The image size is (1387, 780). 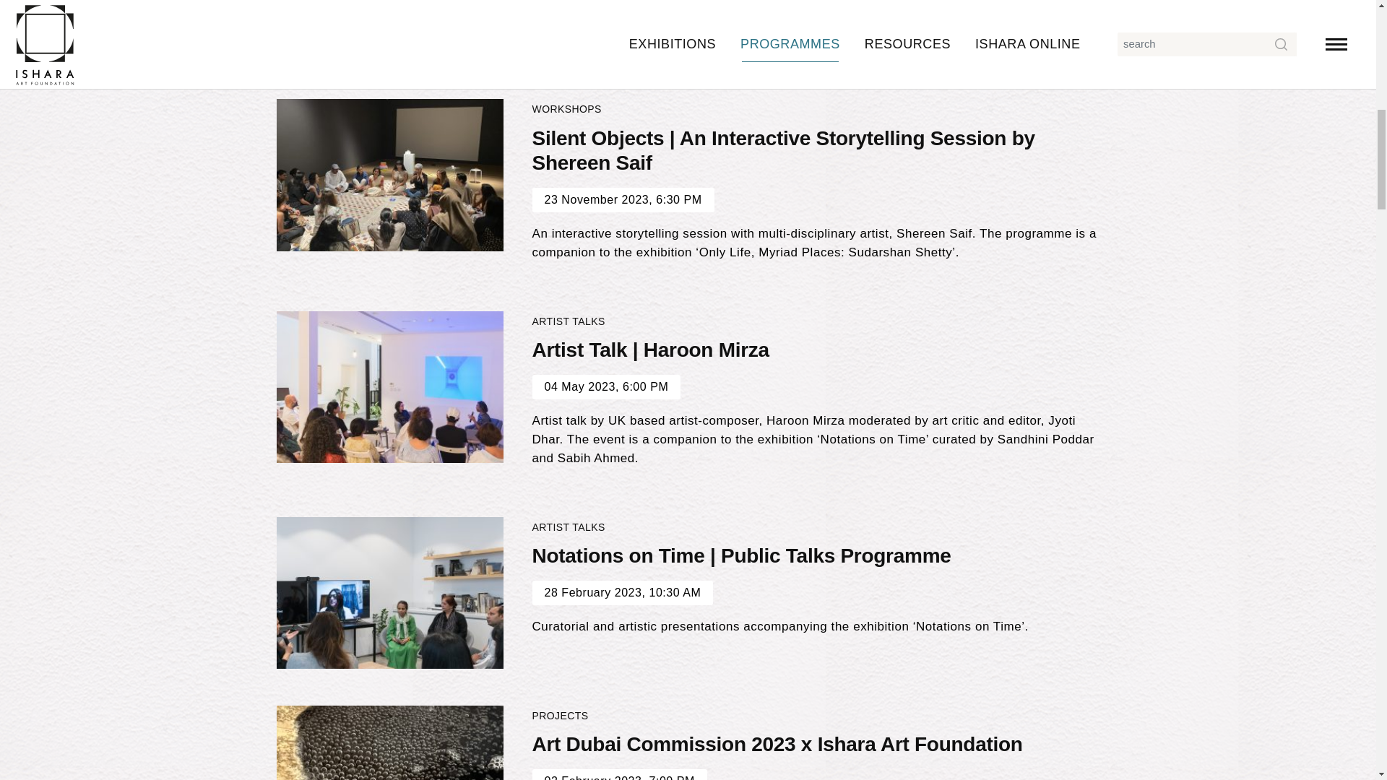 I want to click on ARTIST TALKS, so click(x=568, y=321).